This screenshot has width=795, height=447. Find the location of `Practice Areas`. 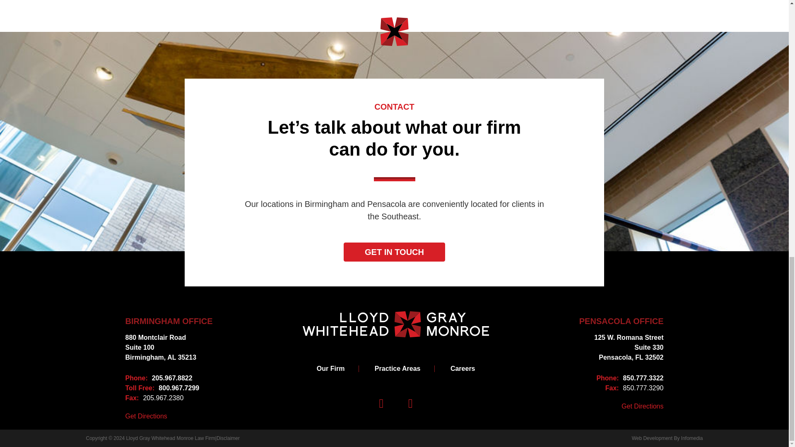

Practice Areas is located at coordinates (168, 388).